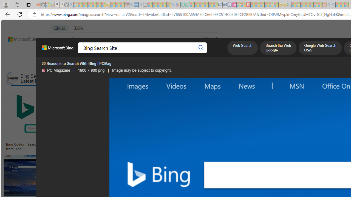 This screenshot has height=197, width=351. What do you see at coordinates (135, 115) in the screenshot?
I see `Image result for Bing Search Site` at bounding box center [135, 115].